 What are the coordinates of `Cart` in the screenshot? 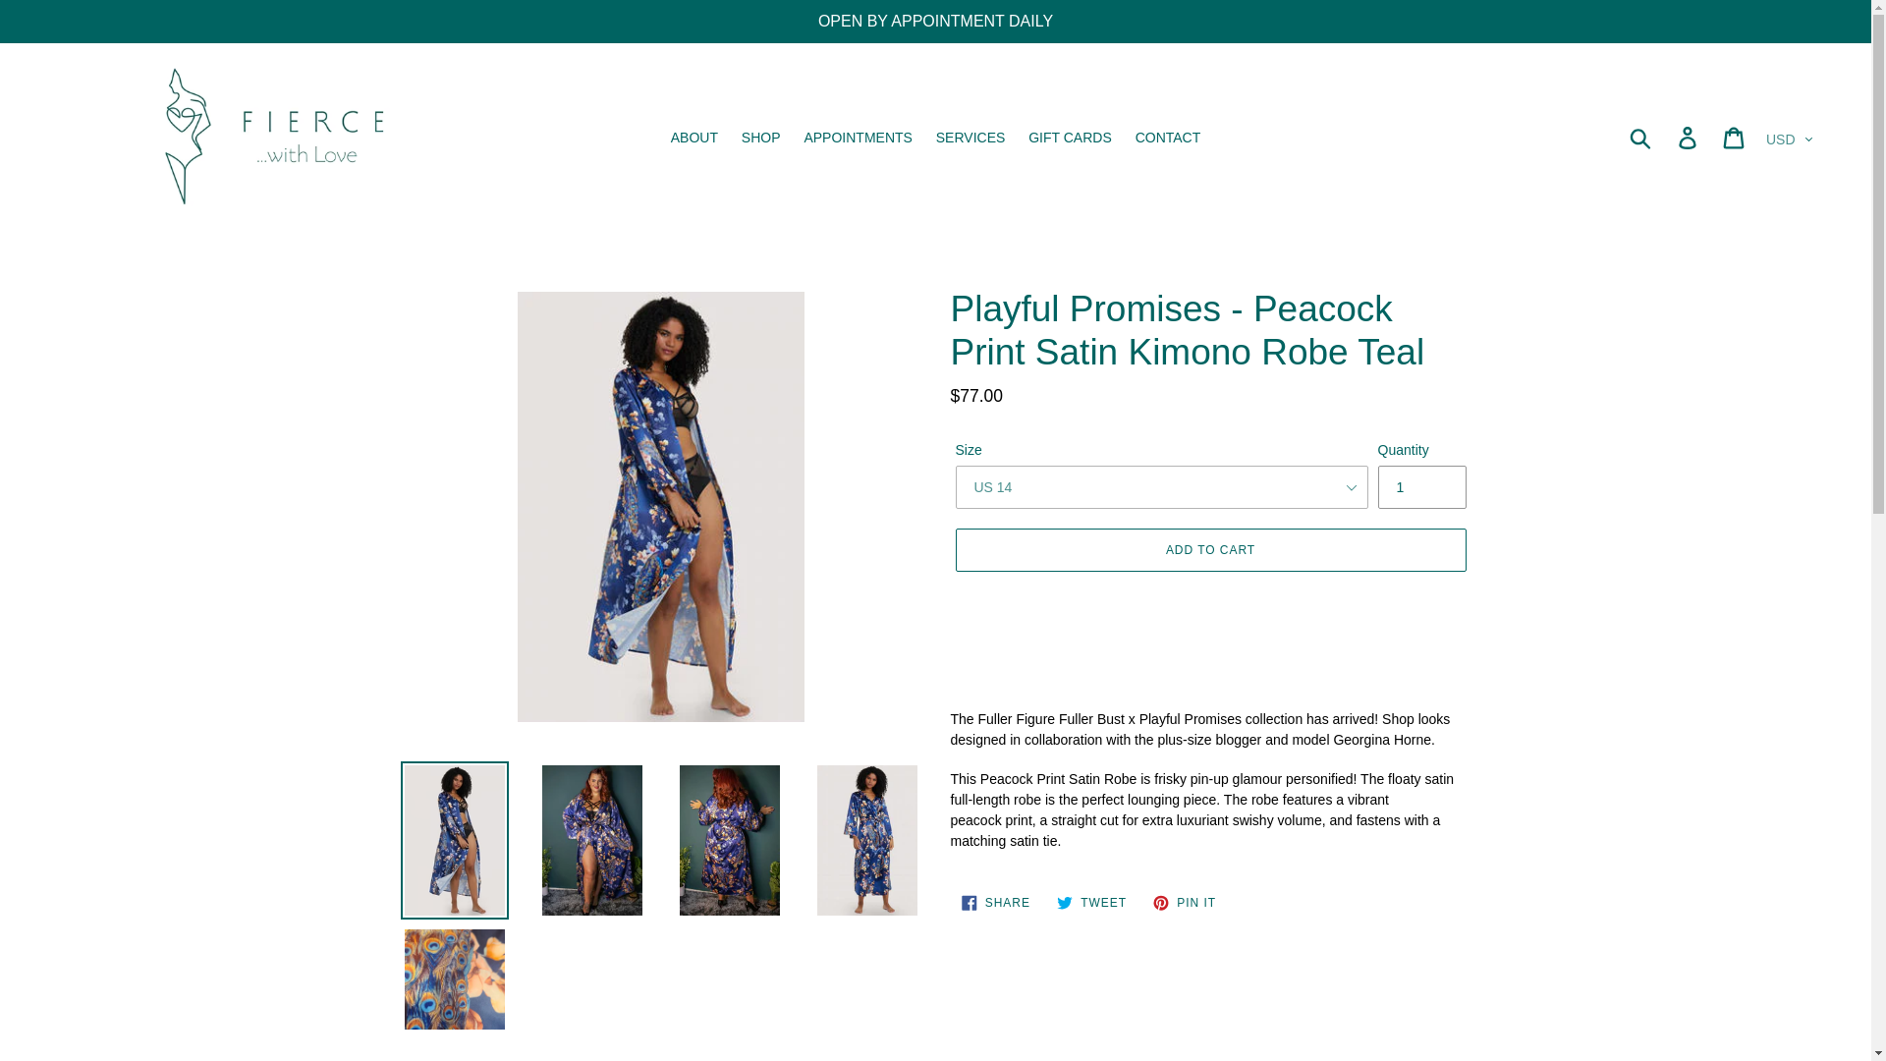 It's located at (1070, 138).